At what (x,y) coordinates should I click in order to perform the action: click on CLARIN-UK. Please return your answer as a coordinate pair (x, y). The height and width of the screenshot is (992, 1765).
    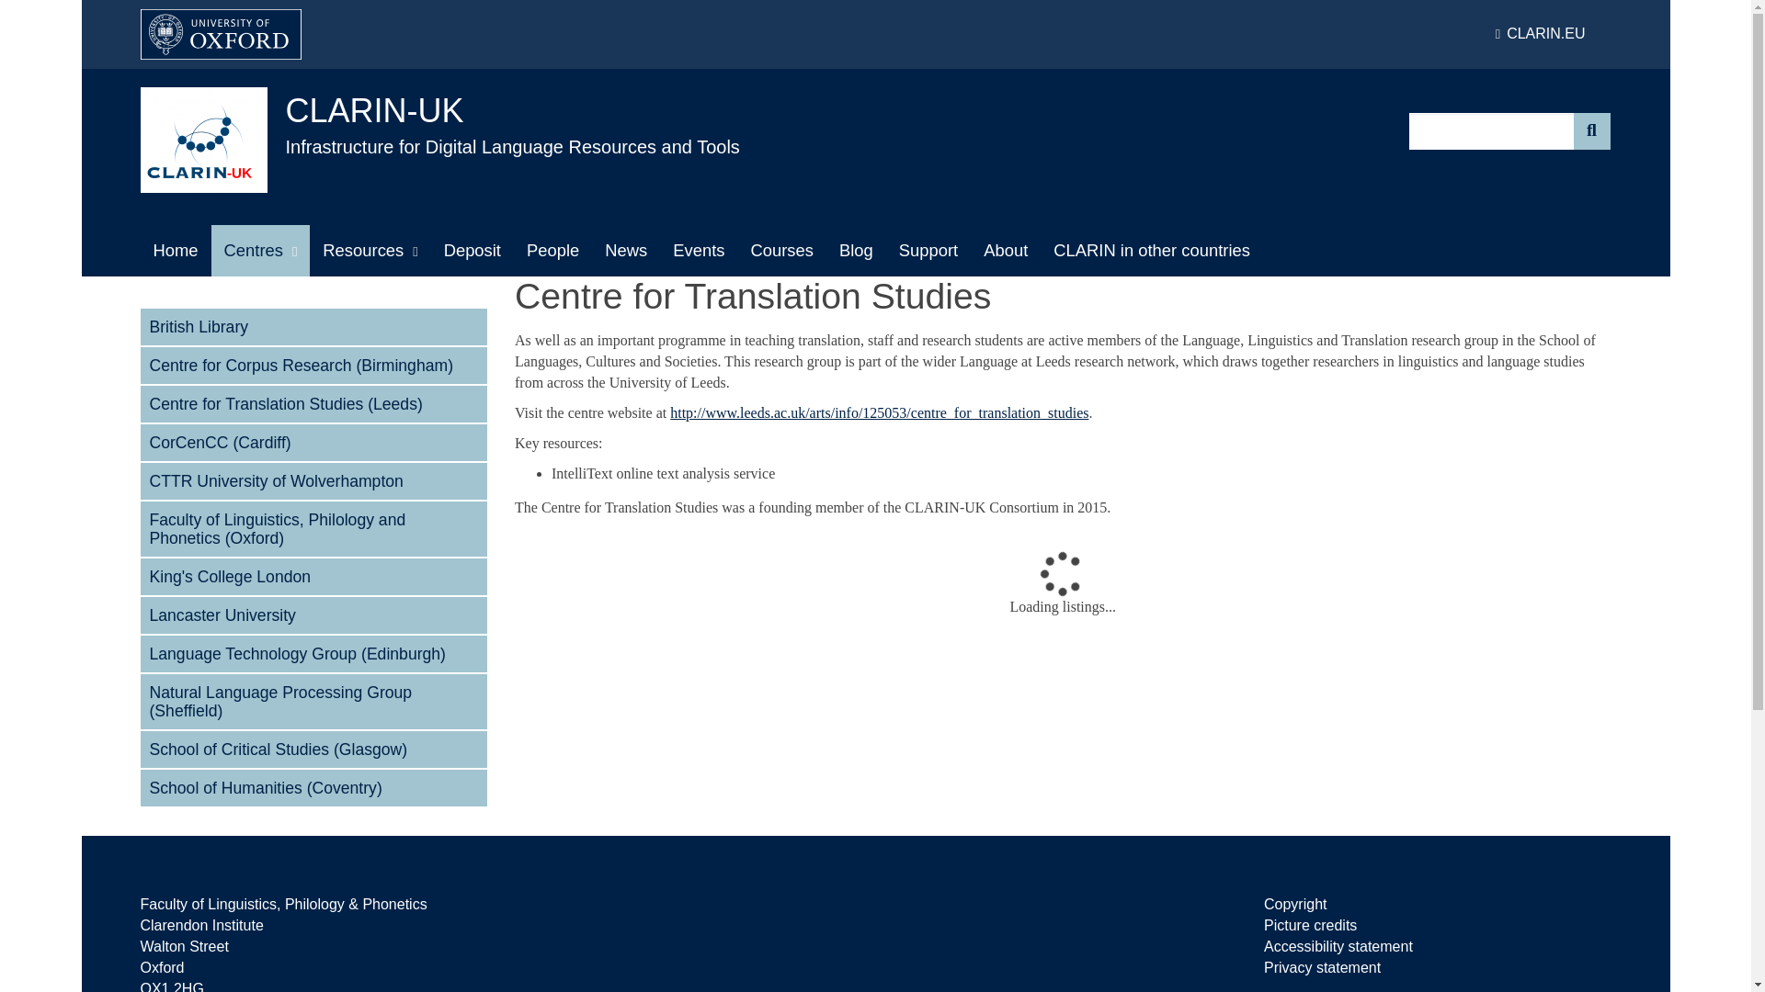
    Looking at the image, I should click on (373, 110).